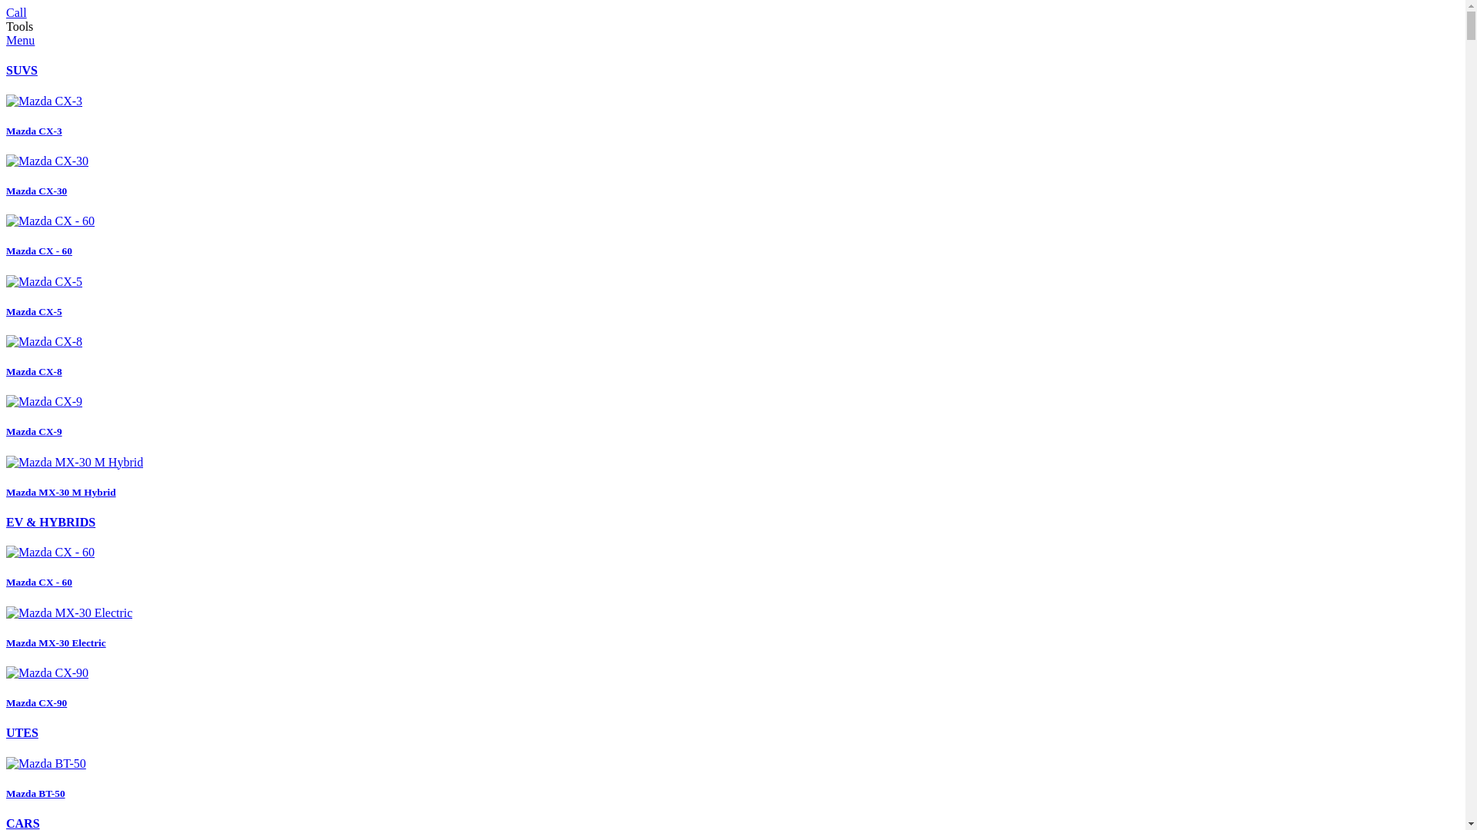 The image size is (1477, 830). I want to click on Call, so click(17, 12).